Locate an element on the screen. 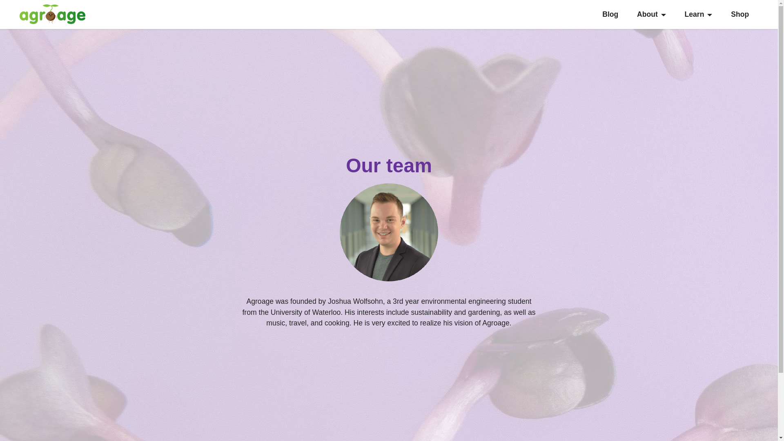 Image resolution: width=784 pixels, height=441 pixels. About is located at coordinates (652, 14).